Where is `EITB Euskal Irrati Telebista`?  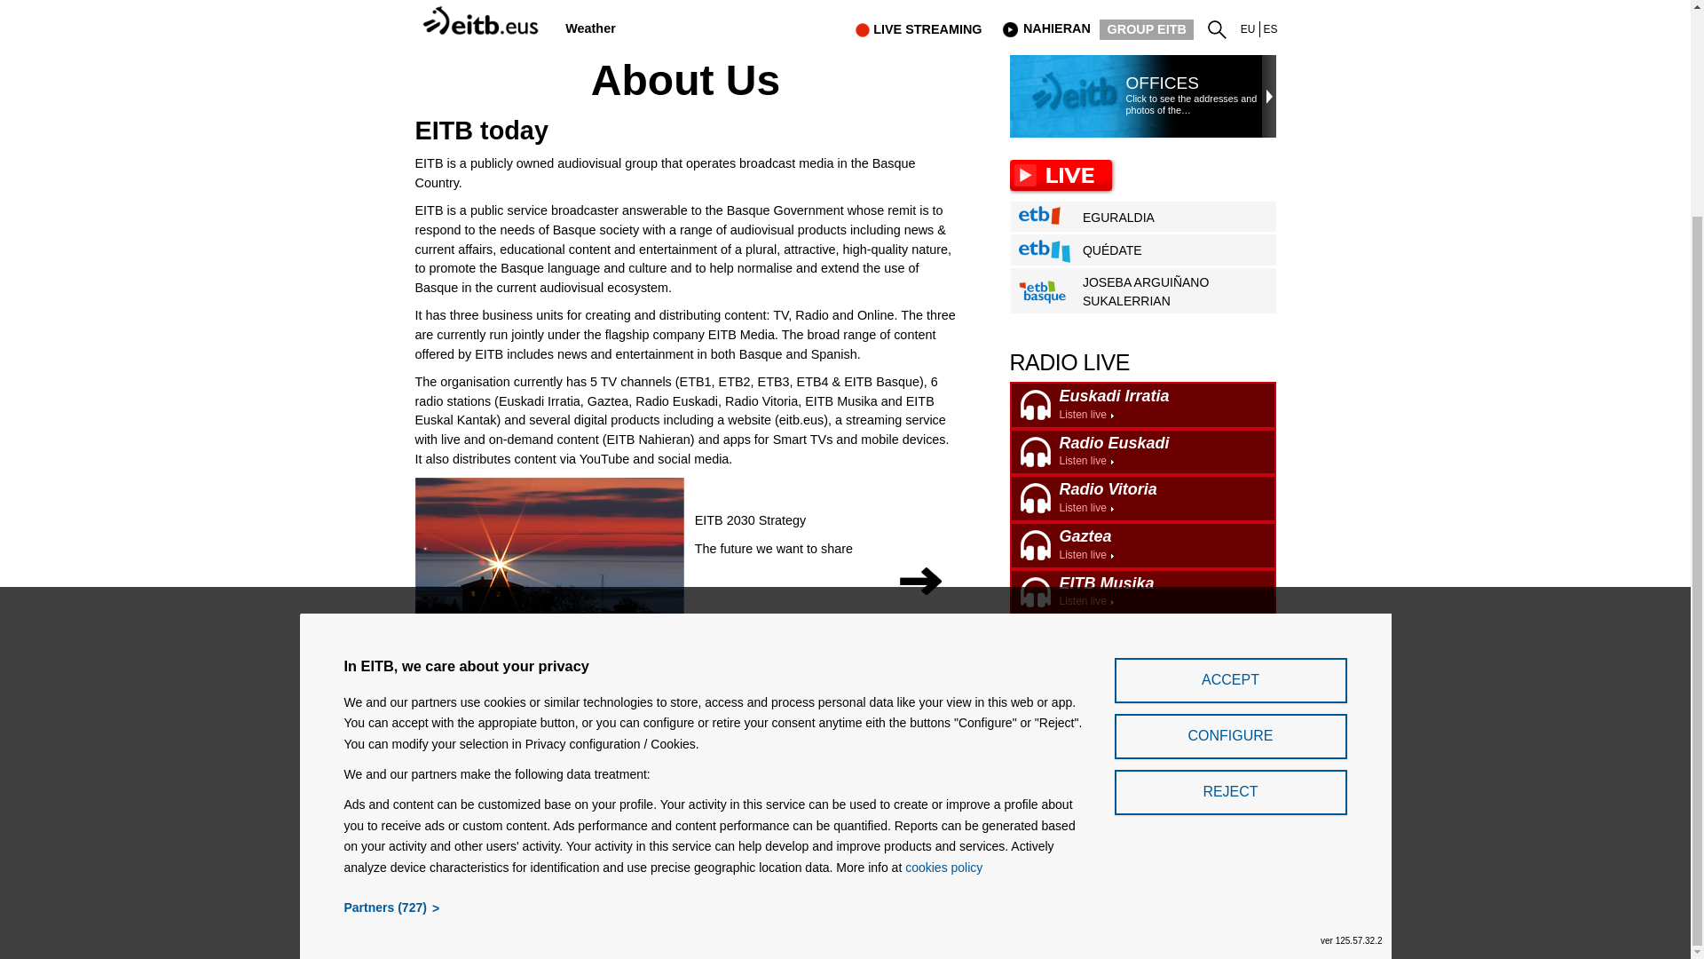 EITB Euskal Irrati Telebista is located at coordinates (483, 12).